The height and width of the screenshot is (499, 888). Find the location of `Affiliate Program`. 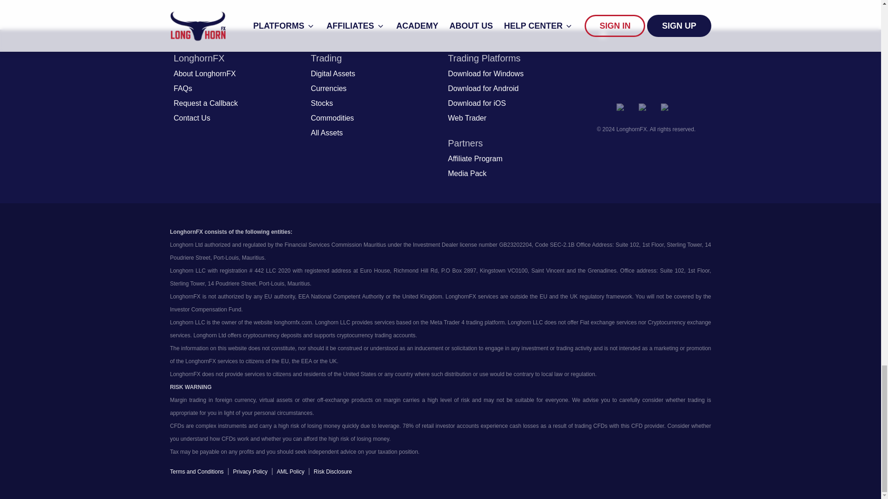

Affiliate Program is located at coordinates (475, 159).